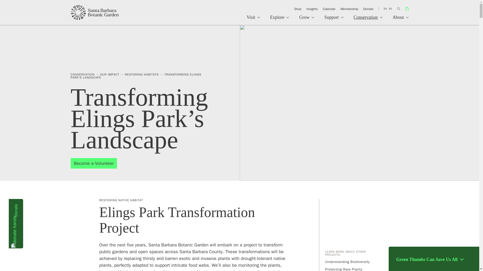 Image resolution: width=483 pixels, height=271 pixels. Describe the element at coordinates (349, 9) in the screenshot. I see `Membership` at that location.